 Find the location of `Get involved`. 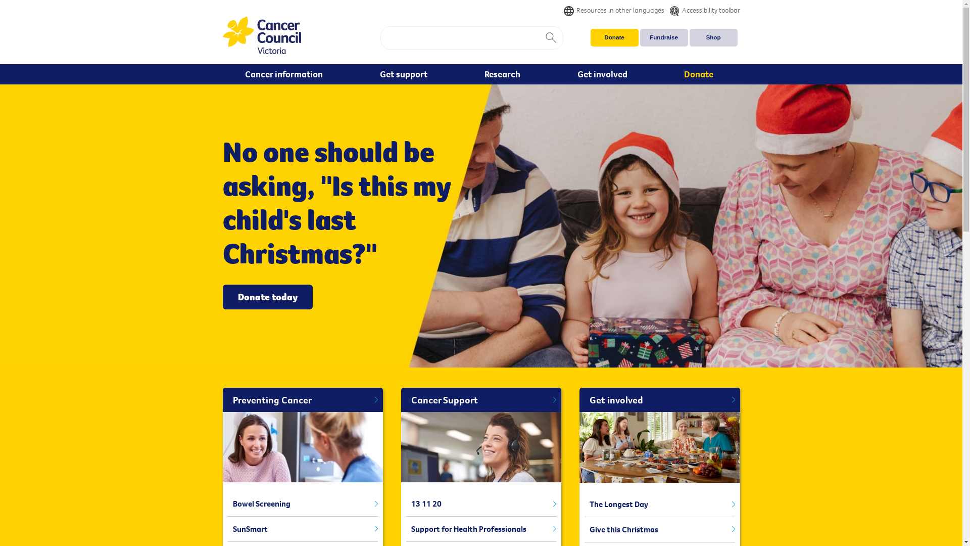

Get involved is located at coordinates (660, 447).